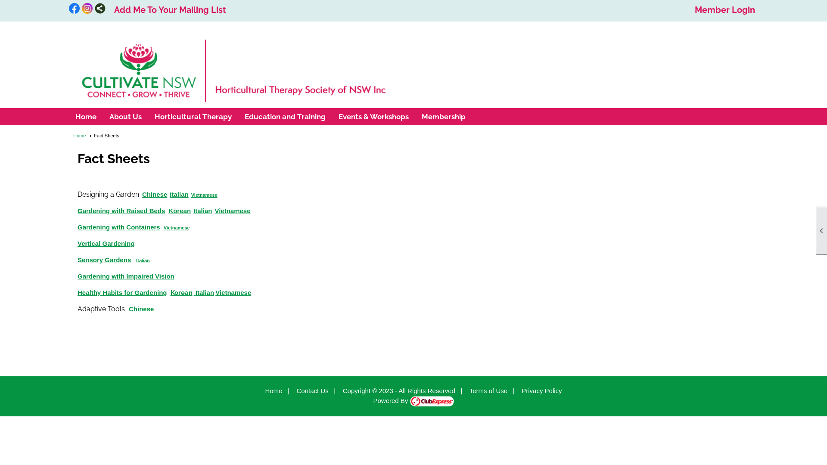  I want to click on Contact Us, so click(312, 391).